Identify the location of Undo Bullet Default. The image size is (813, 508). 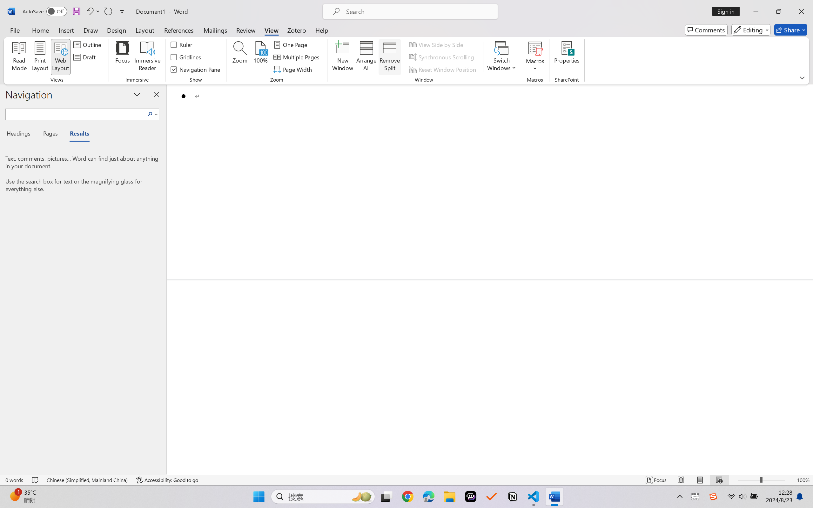
(89, 11).